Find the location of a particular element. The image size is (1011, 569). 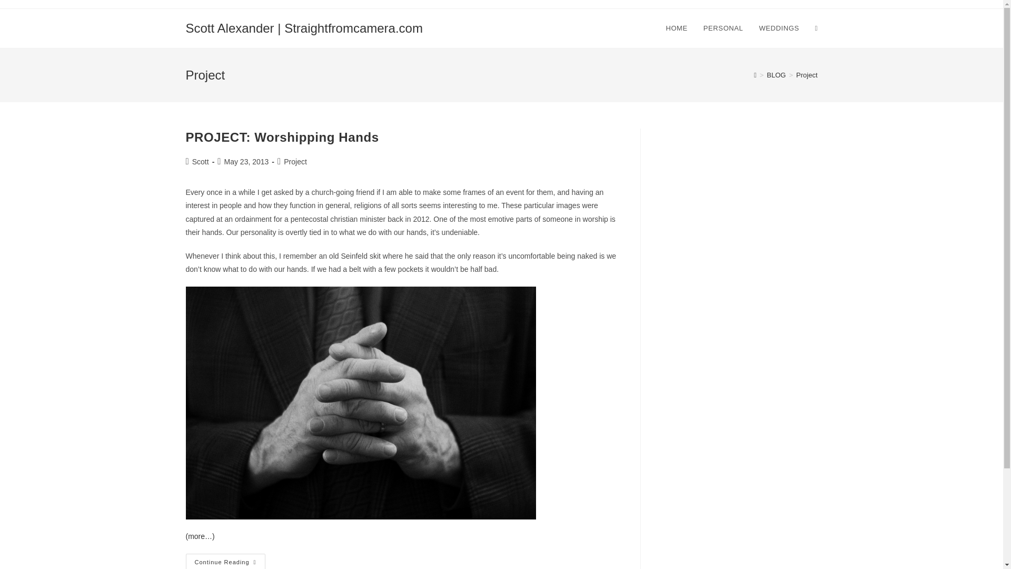

Posts by Scott is located at coordinates (200, 162).